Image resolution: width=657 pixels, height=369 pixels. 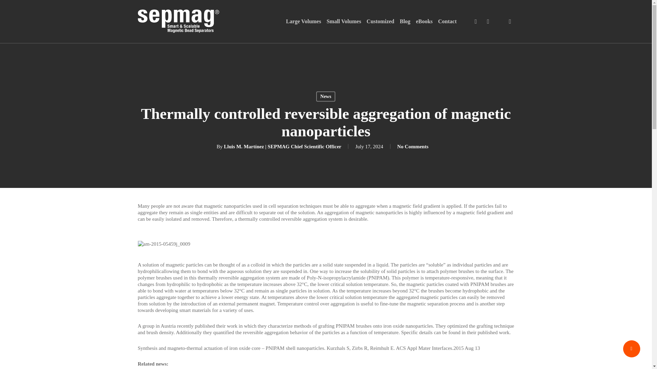 What do you see at coordinates (424, 21) in the screenshot?
I see `eBooks` at bounding box center [424, 21].